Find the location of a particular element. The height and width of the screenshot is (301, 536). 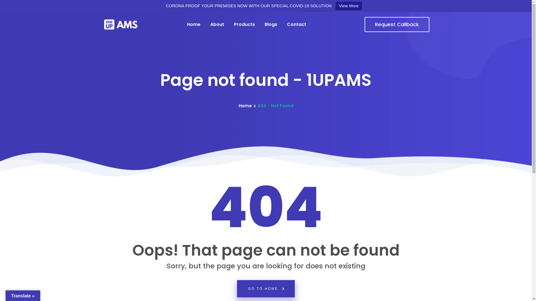

Home is located at coordinates (245, 106).